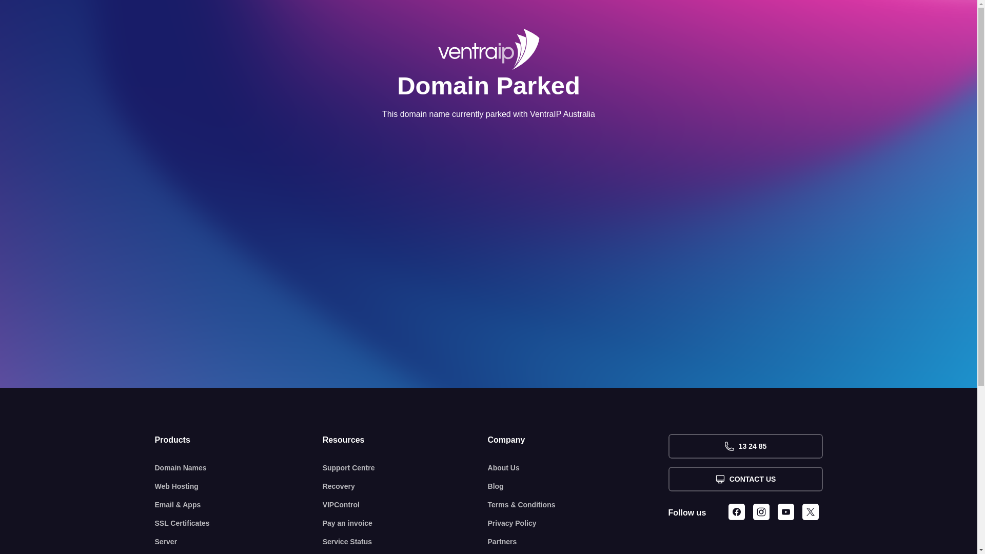 This screenshot has height=554, width=985. Describe the element at coordinates (405, 542) in the screenshot. I see `Service Status` at that location.